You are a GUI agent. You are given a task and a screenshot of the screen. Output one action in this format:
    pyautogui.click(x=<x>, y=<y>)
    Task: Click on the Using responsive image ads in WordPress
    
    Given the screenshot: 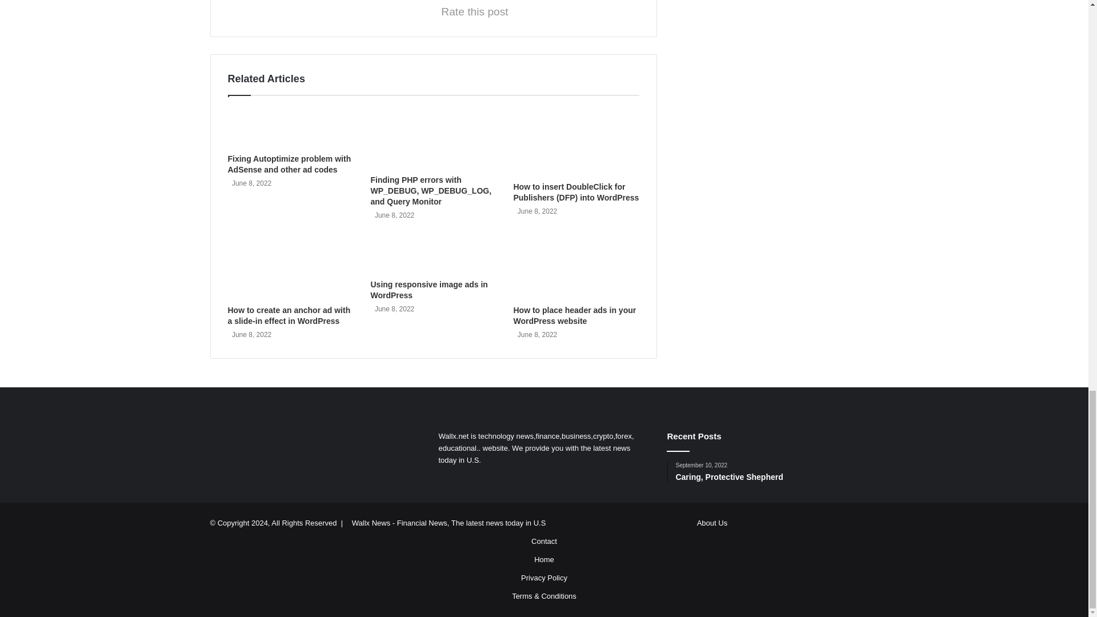 What is the action you would take?
    pyautogui.click(x=429, y=290)
    